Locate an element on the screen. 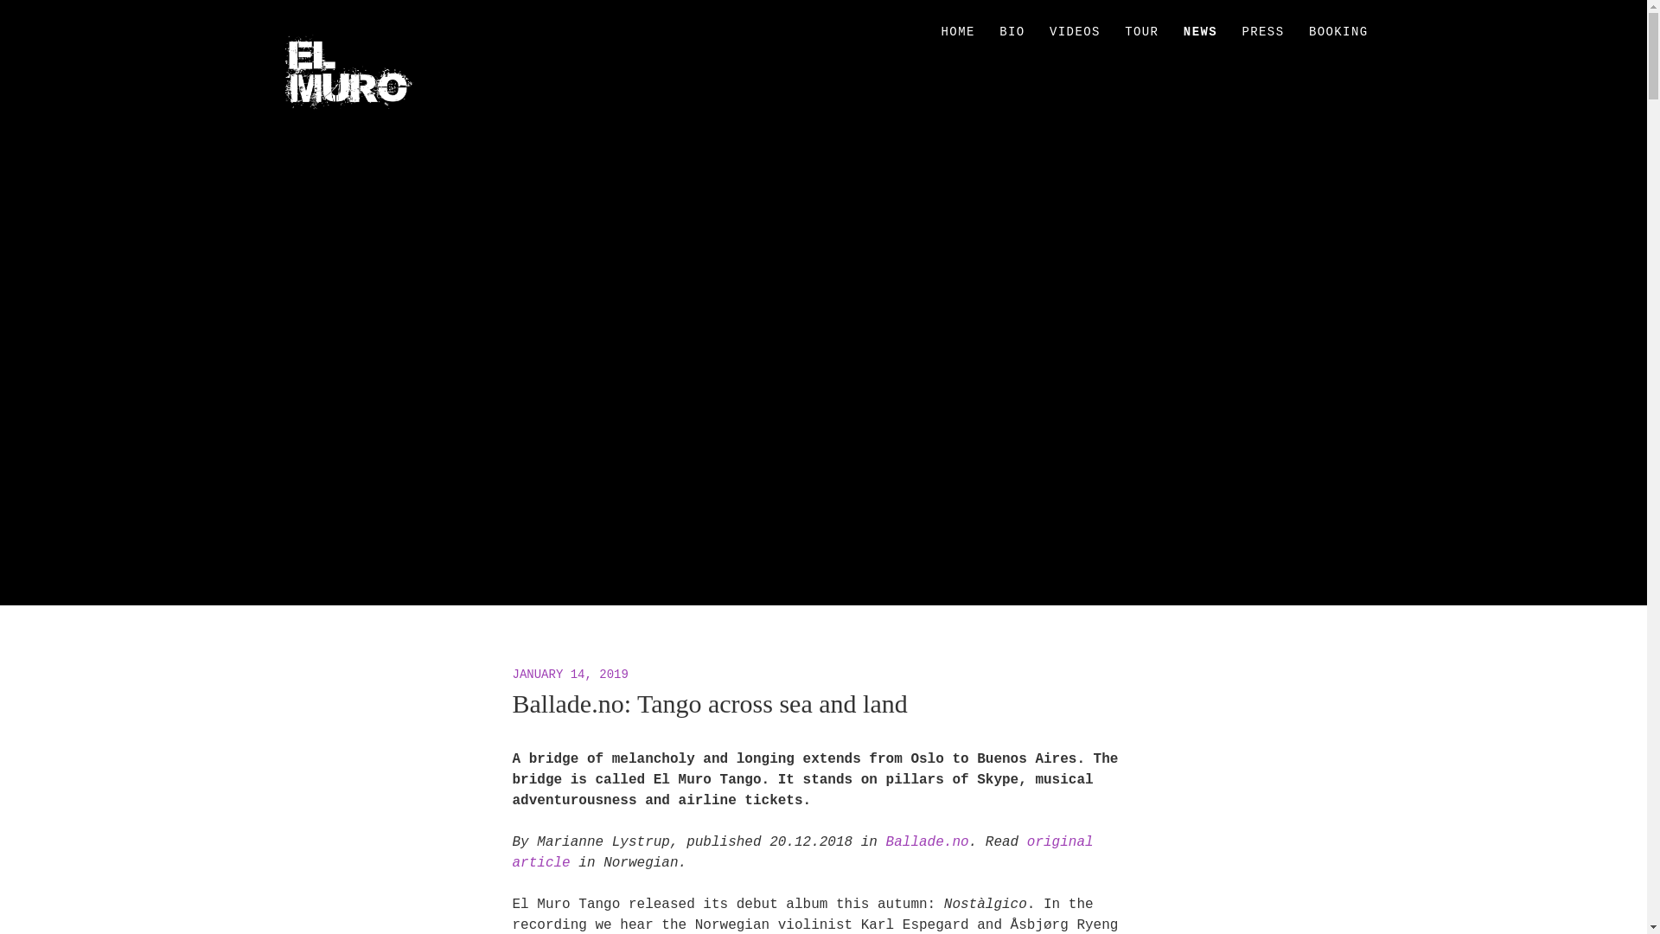  BOOKING is located at coordinates (1338, 33).